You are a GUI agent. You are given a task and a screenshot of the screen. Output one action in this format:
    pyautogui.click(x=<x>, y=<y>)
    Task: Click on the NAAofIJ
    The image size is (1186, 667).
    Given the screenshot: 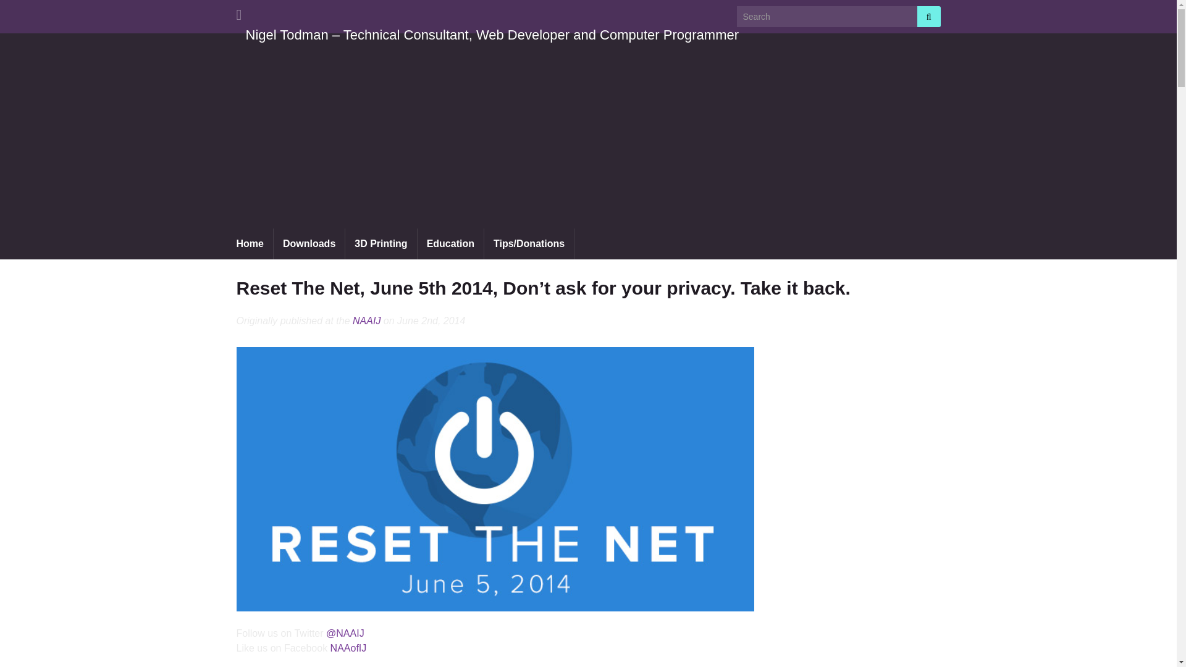 What is the action you would take?
    pyautogui.click(x=348, y=648)
    